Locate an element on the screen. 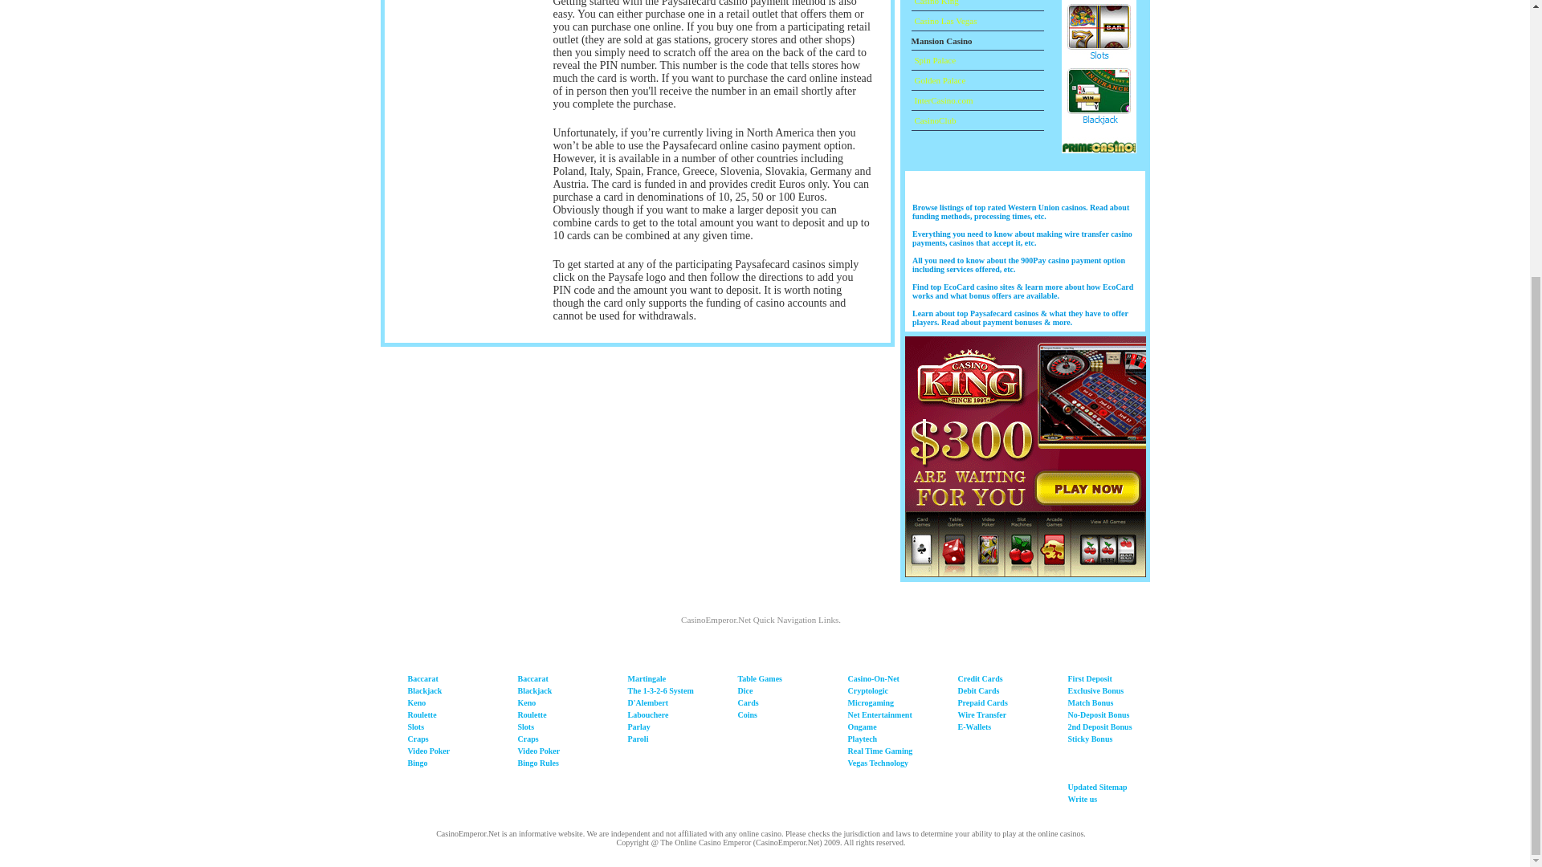 The image size is (1542, 867). Spin Palace is located at coordinates (933, 59).